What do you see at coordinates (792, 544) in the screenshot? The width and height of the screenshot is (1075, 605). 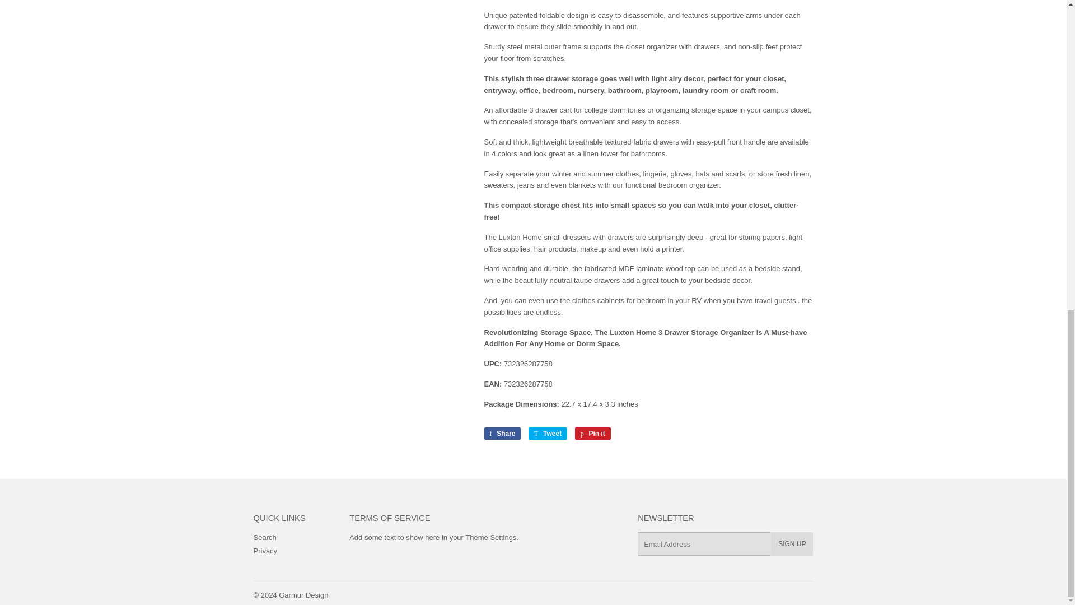 I see `SIGN UP` at bounding box center [792, 544].